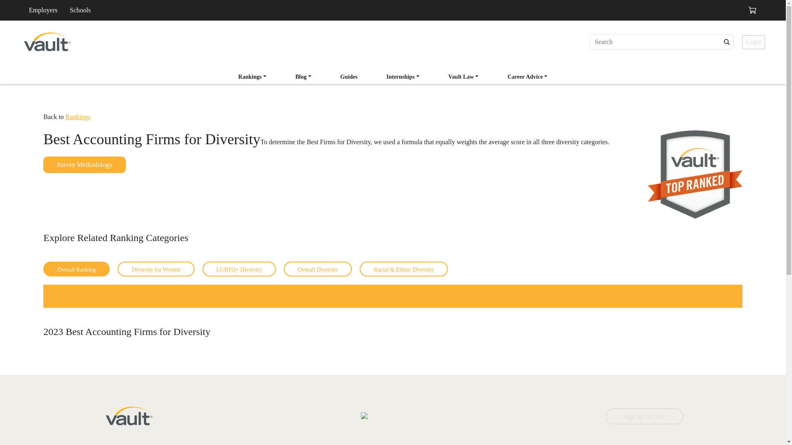  I want to click on Blog, so click(252, 77).